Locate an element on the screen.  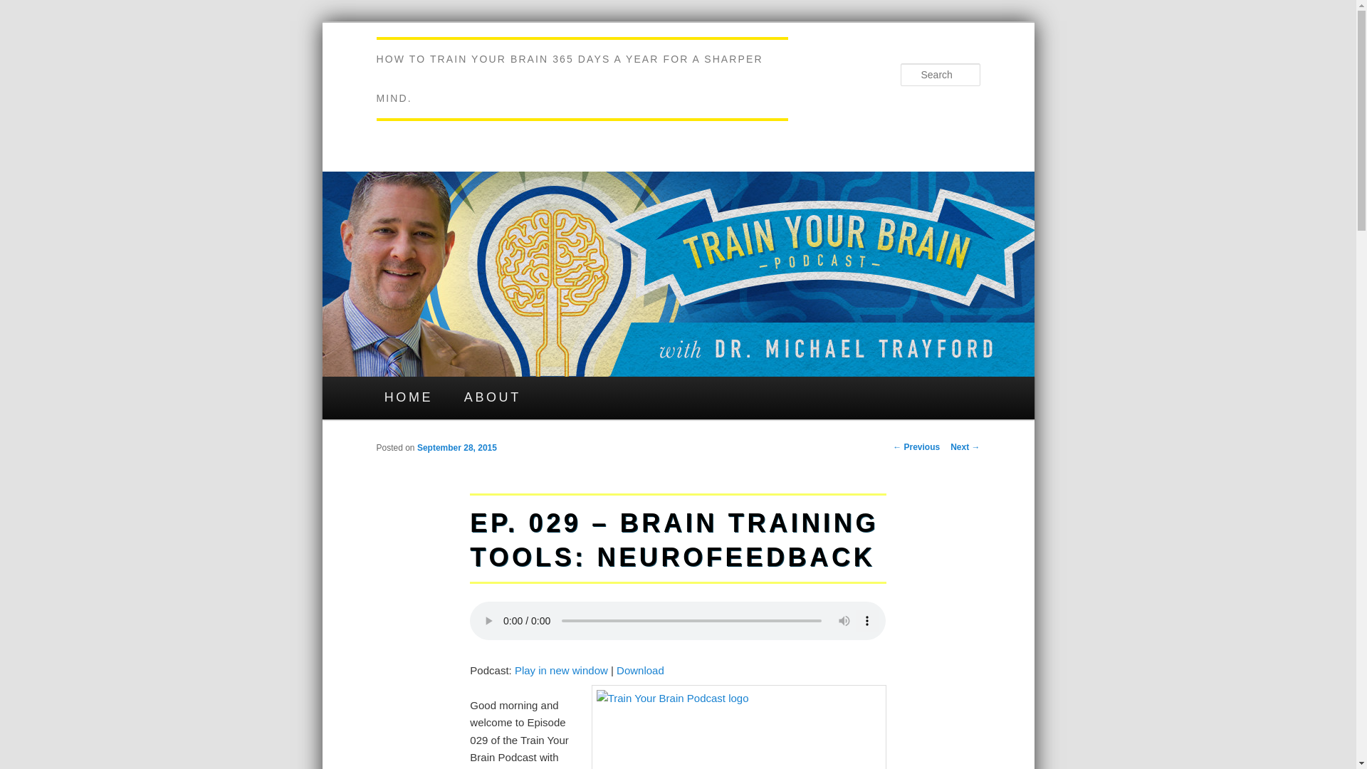
Play in new window is located at coordinates (561, 671).